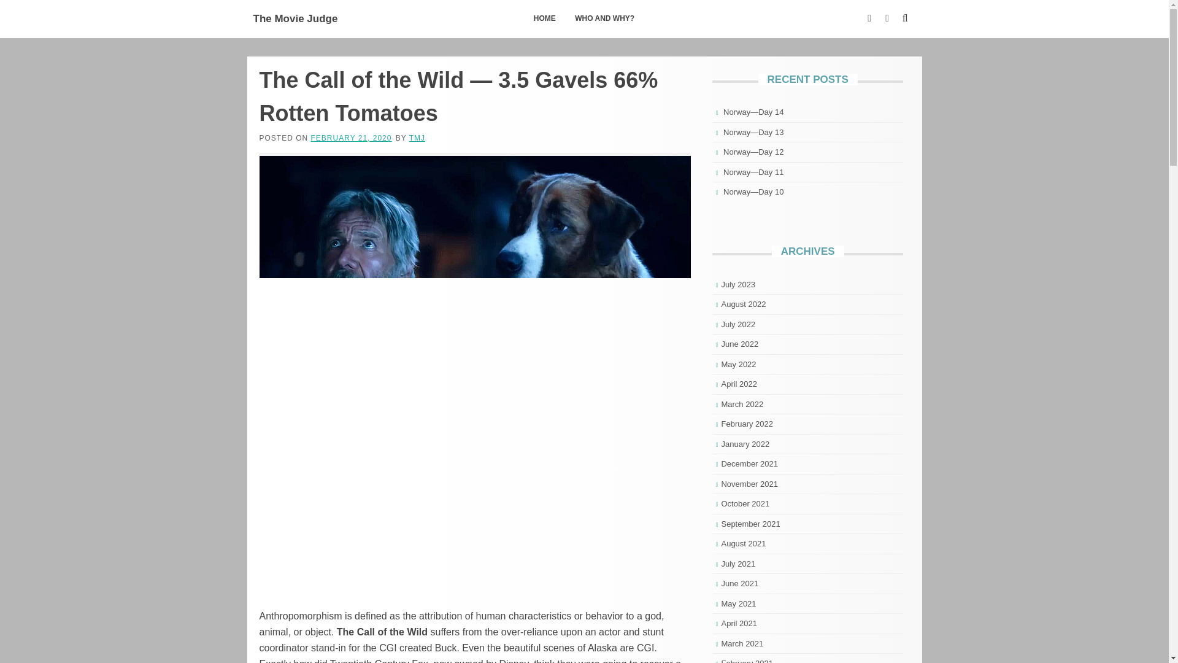 Image resolution: width=1178 pixels, height=663 pixels. I want to click on March 2022, so click(742, 404).